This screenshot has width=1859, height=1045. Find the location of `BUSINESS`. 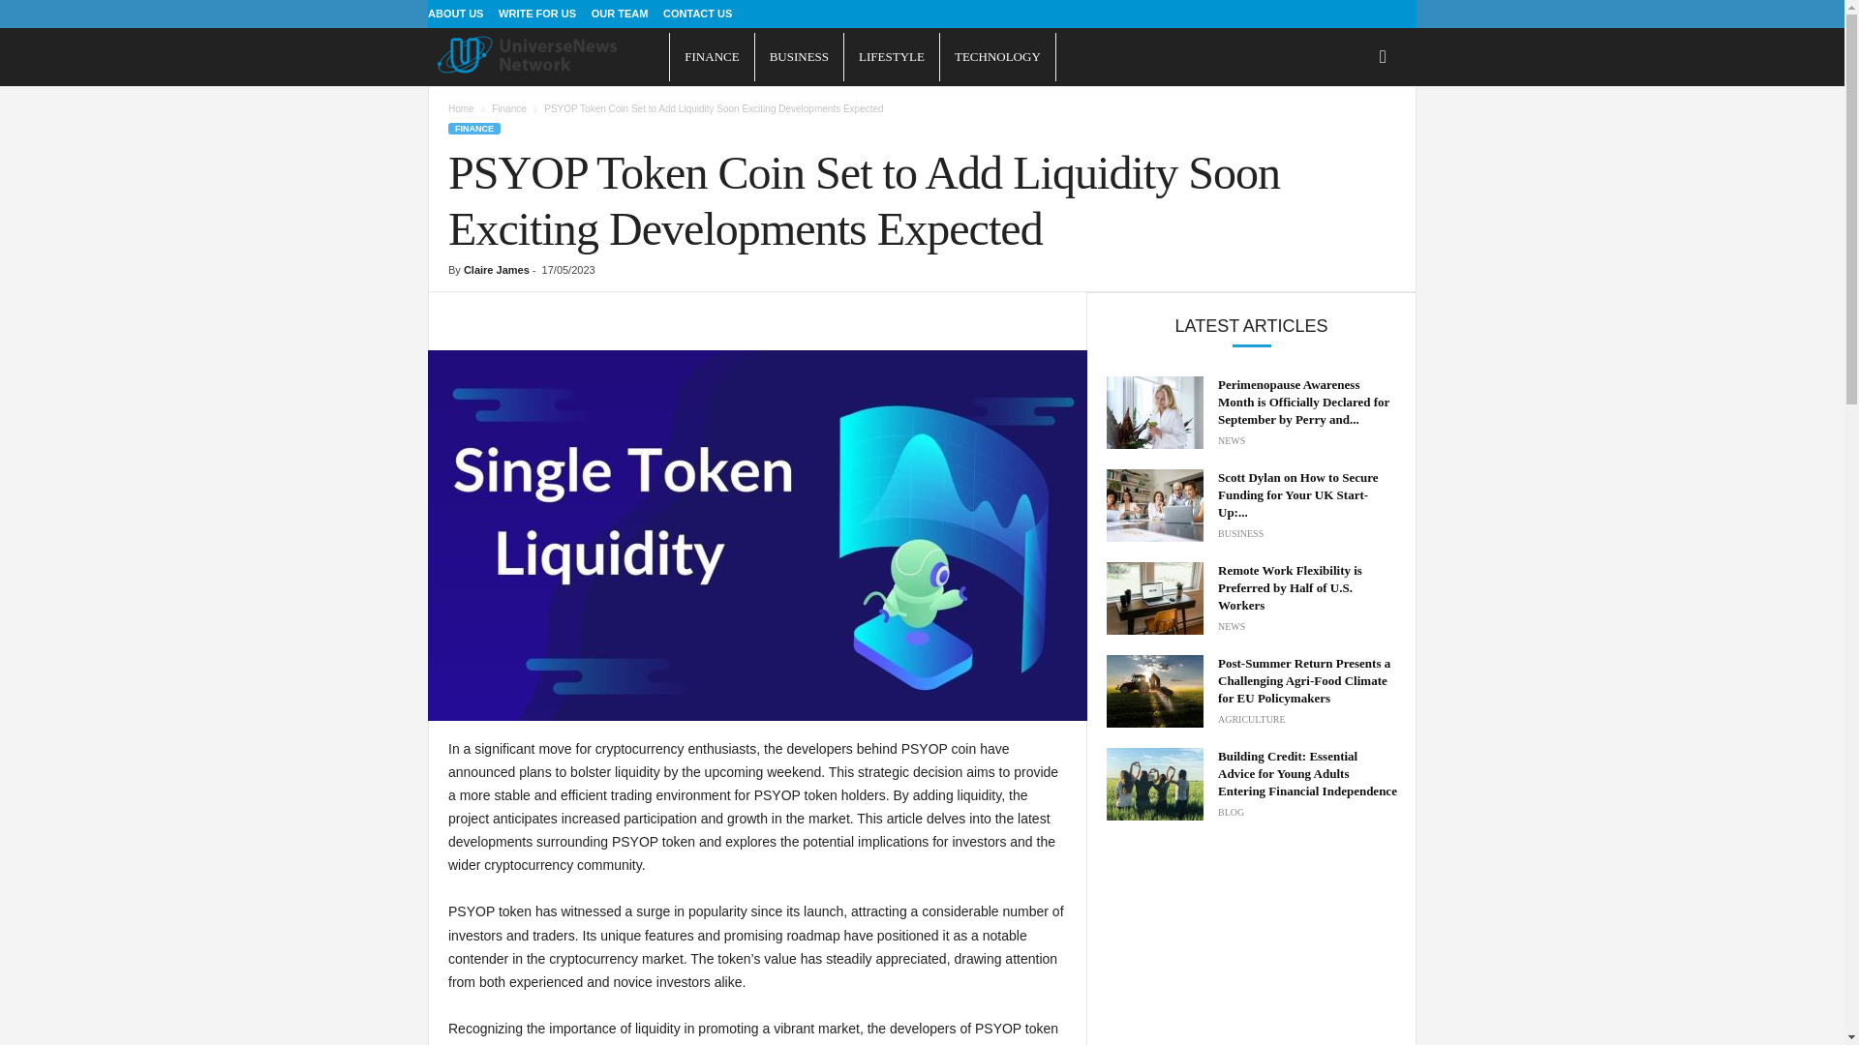

BUSINESS is located at coordinates (799, 56).